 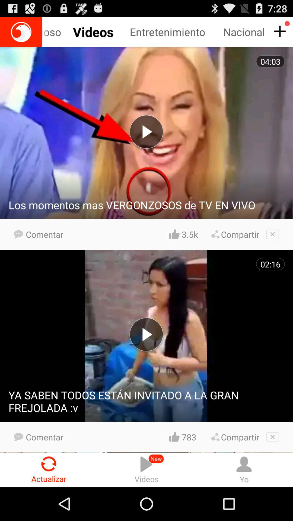 What do you see at coordinates (272, 437) in the screenshot?
I see `exit area` at bounding box center [272, 437].